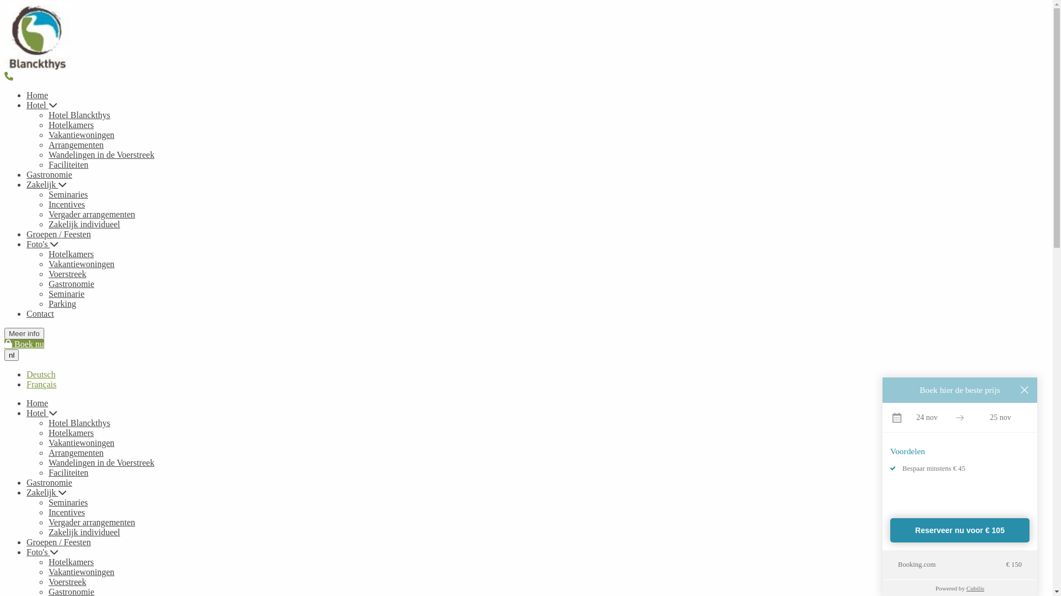 Image resolution: width=1061 pixels, height=596 pixels. I want to click on Zakelijk individueel, so click(84, 224).